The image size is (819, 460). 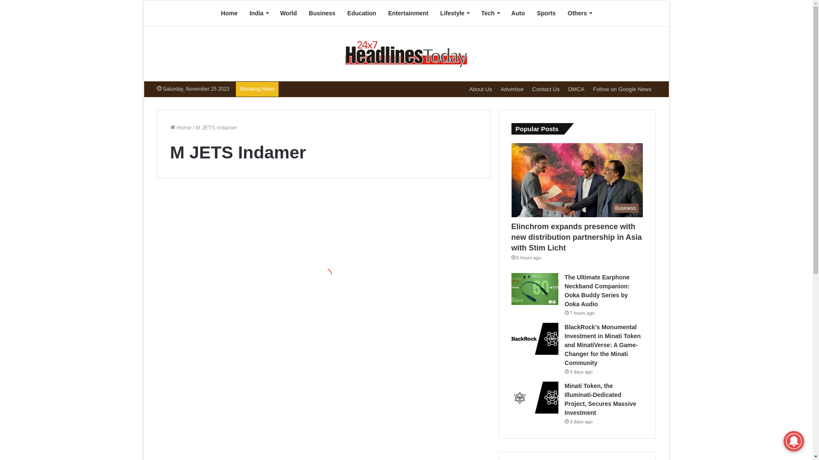 I want to click on Business, so click(x=322, y=13).